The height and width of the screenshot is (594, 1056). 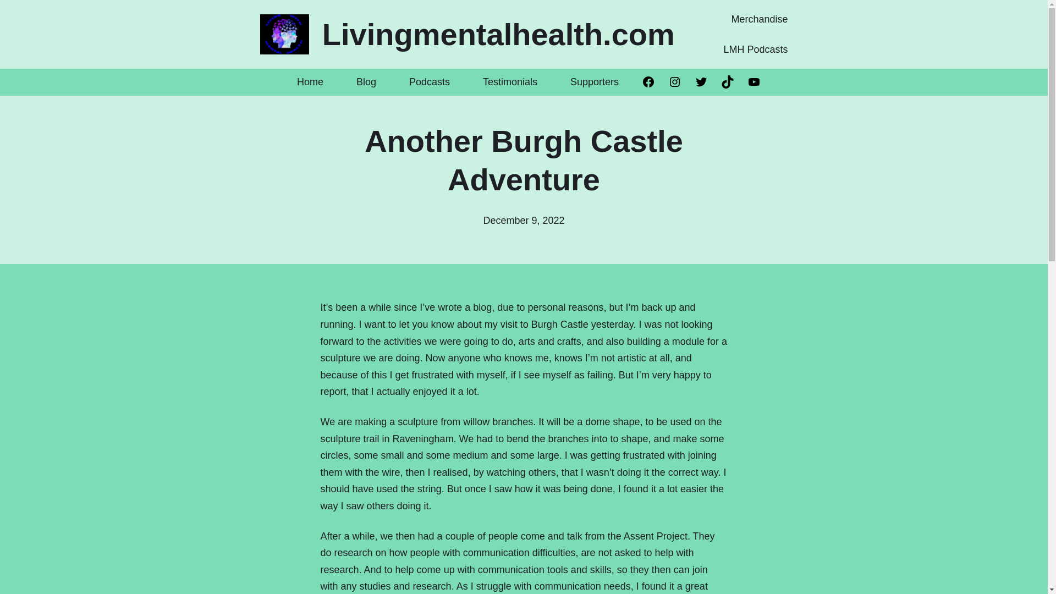 I want to click on TikTok, so click(x=727, y=81).